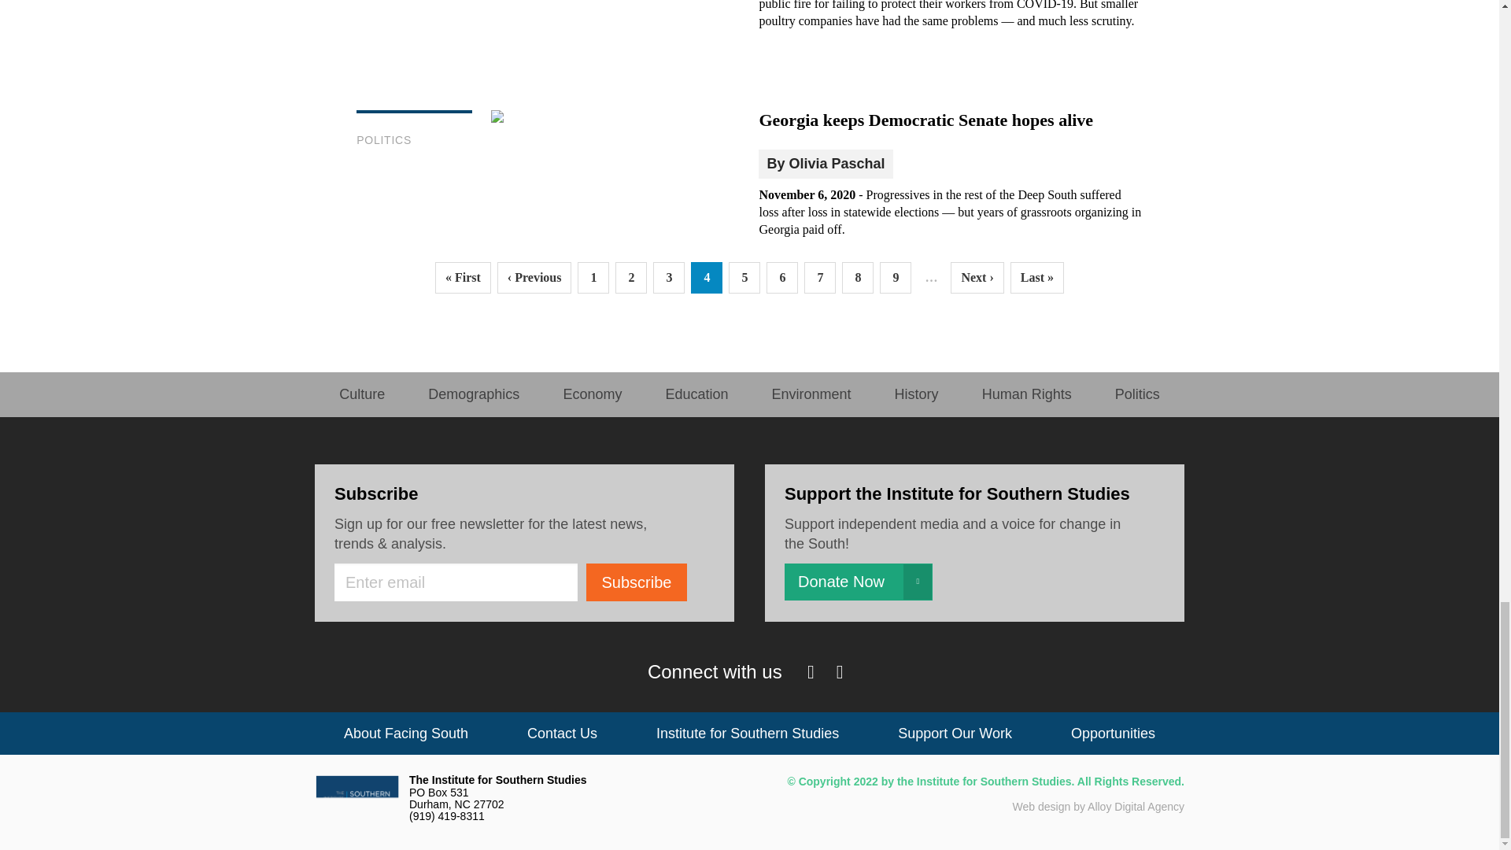 This screenshot has height=850, width=1511. What do you see at coordinates (706, 277) in the screenshot?
I see `Current page` at bounding box center [706, 277].